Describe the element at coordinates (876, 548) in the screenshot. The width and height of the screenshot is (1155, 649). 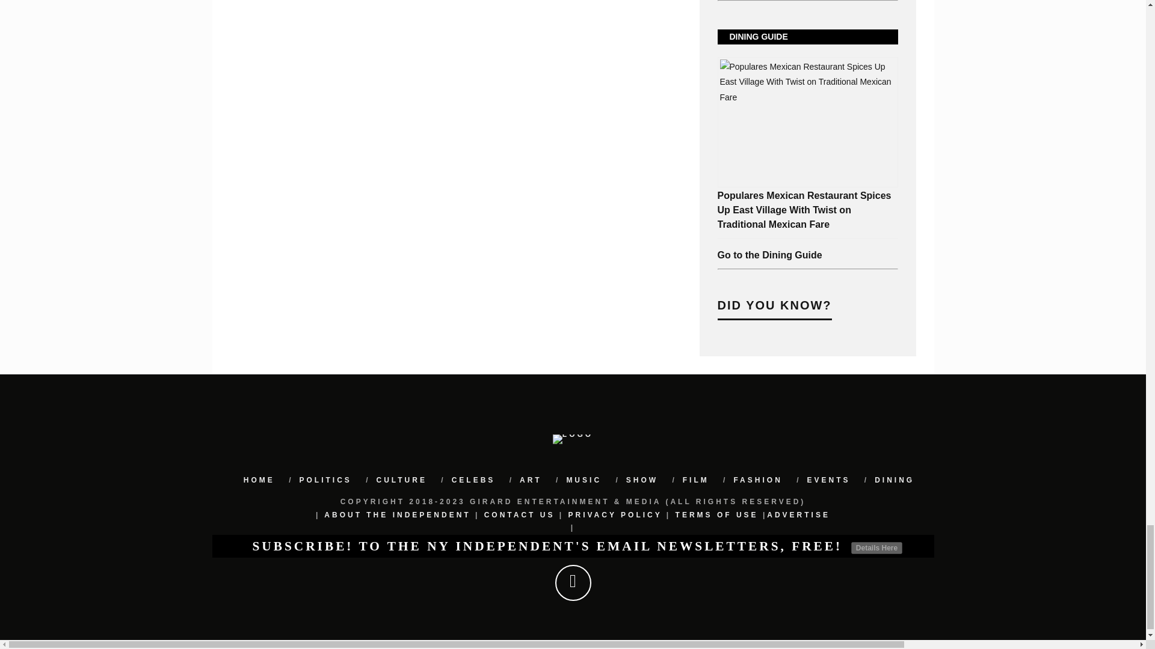
I see `Details Here` at that location.